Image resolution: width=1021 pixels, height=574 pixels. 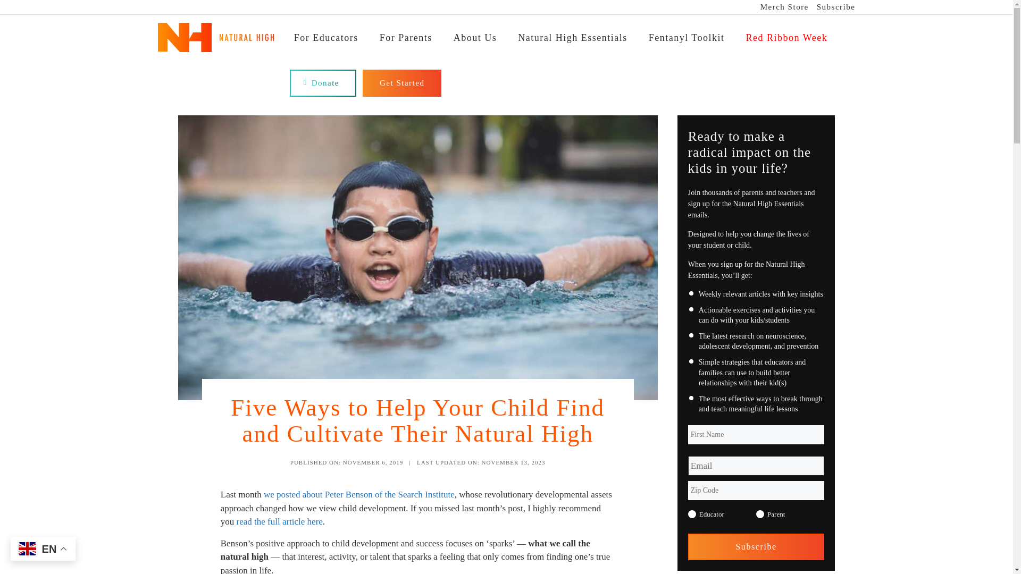 I want to click on Red Ribbon Week, so click(x=786, y=41).